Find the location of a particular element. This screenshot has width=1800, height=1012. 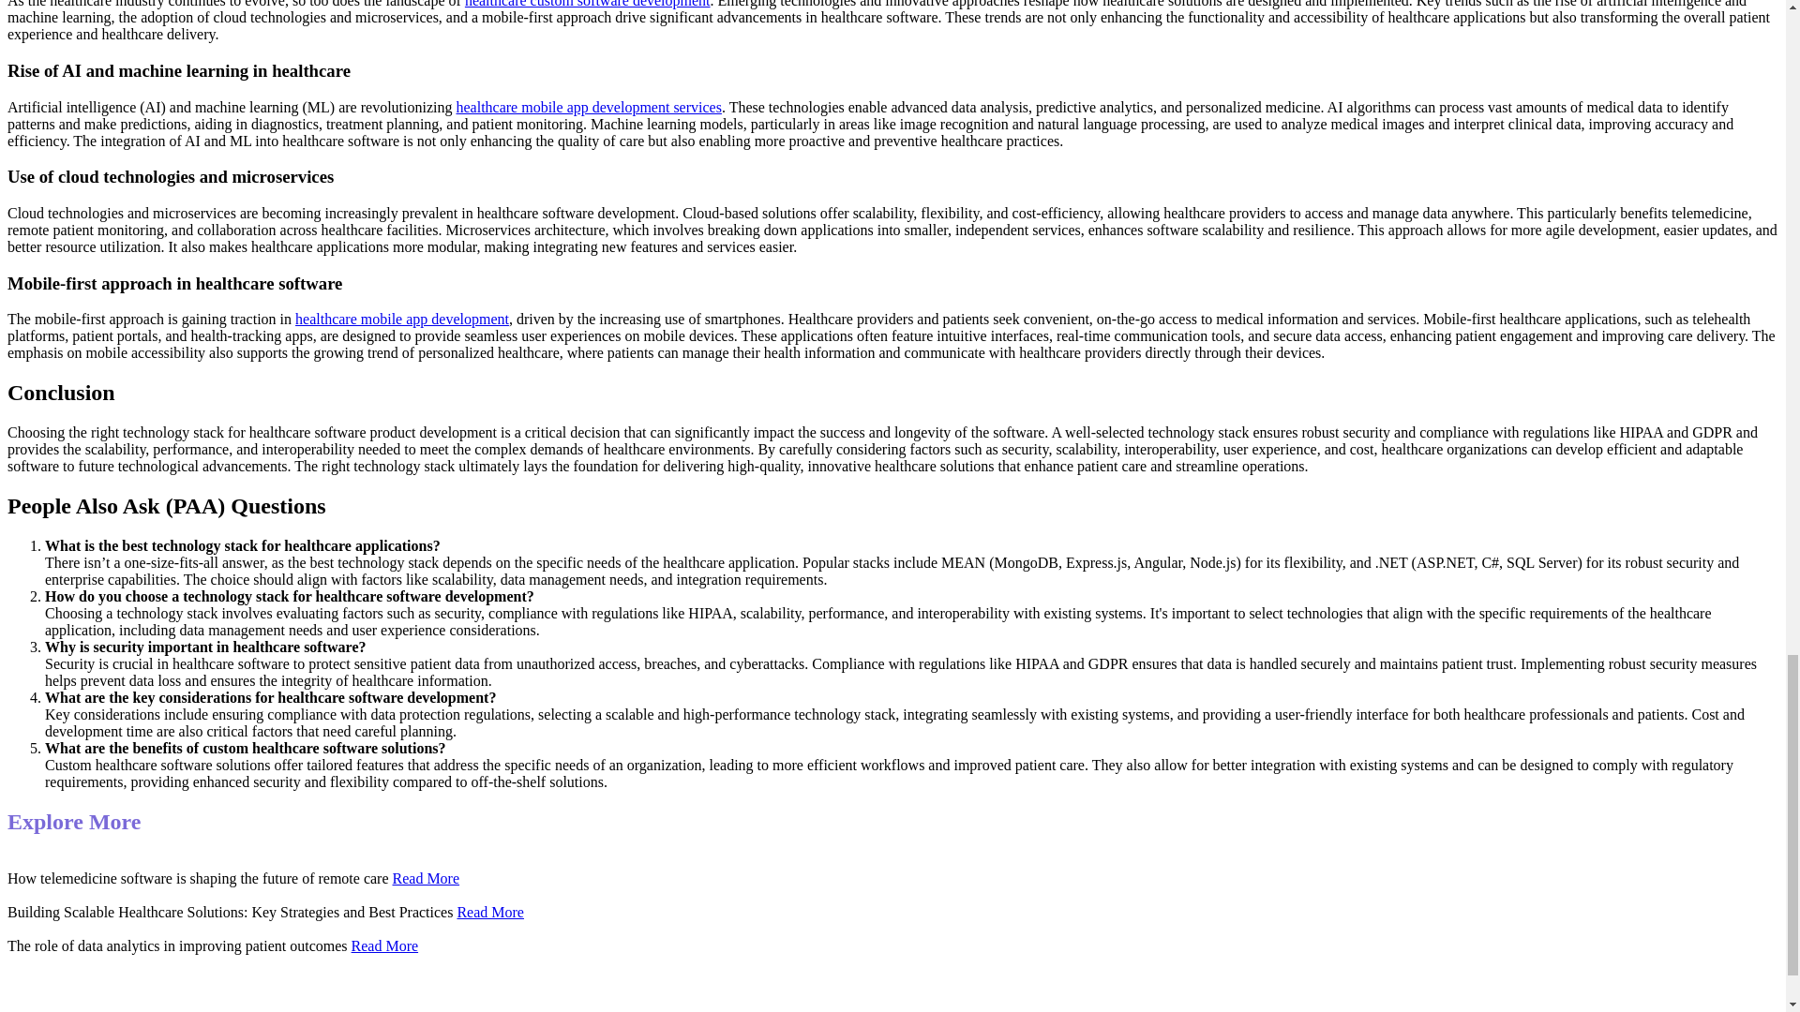

Read More is located at coordinates (489, 912).